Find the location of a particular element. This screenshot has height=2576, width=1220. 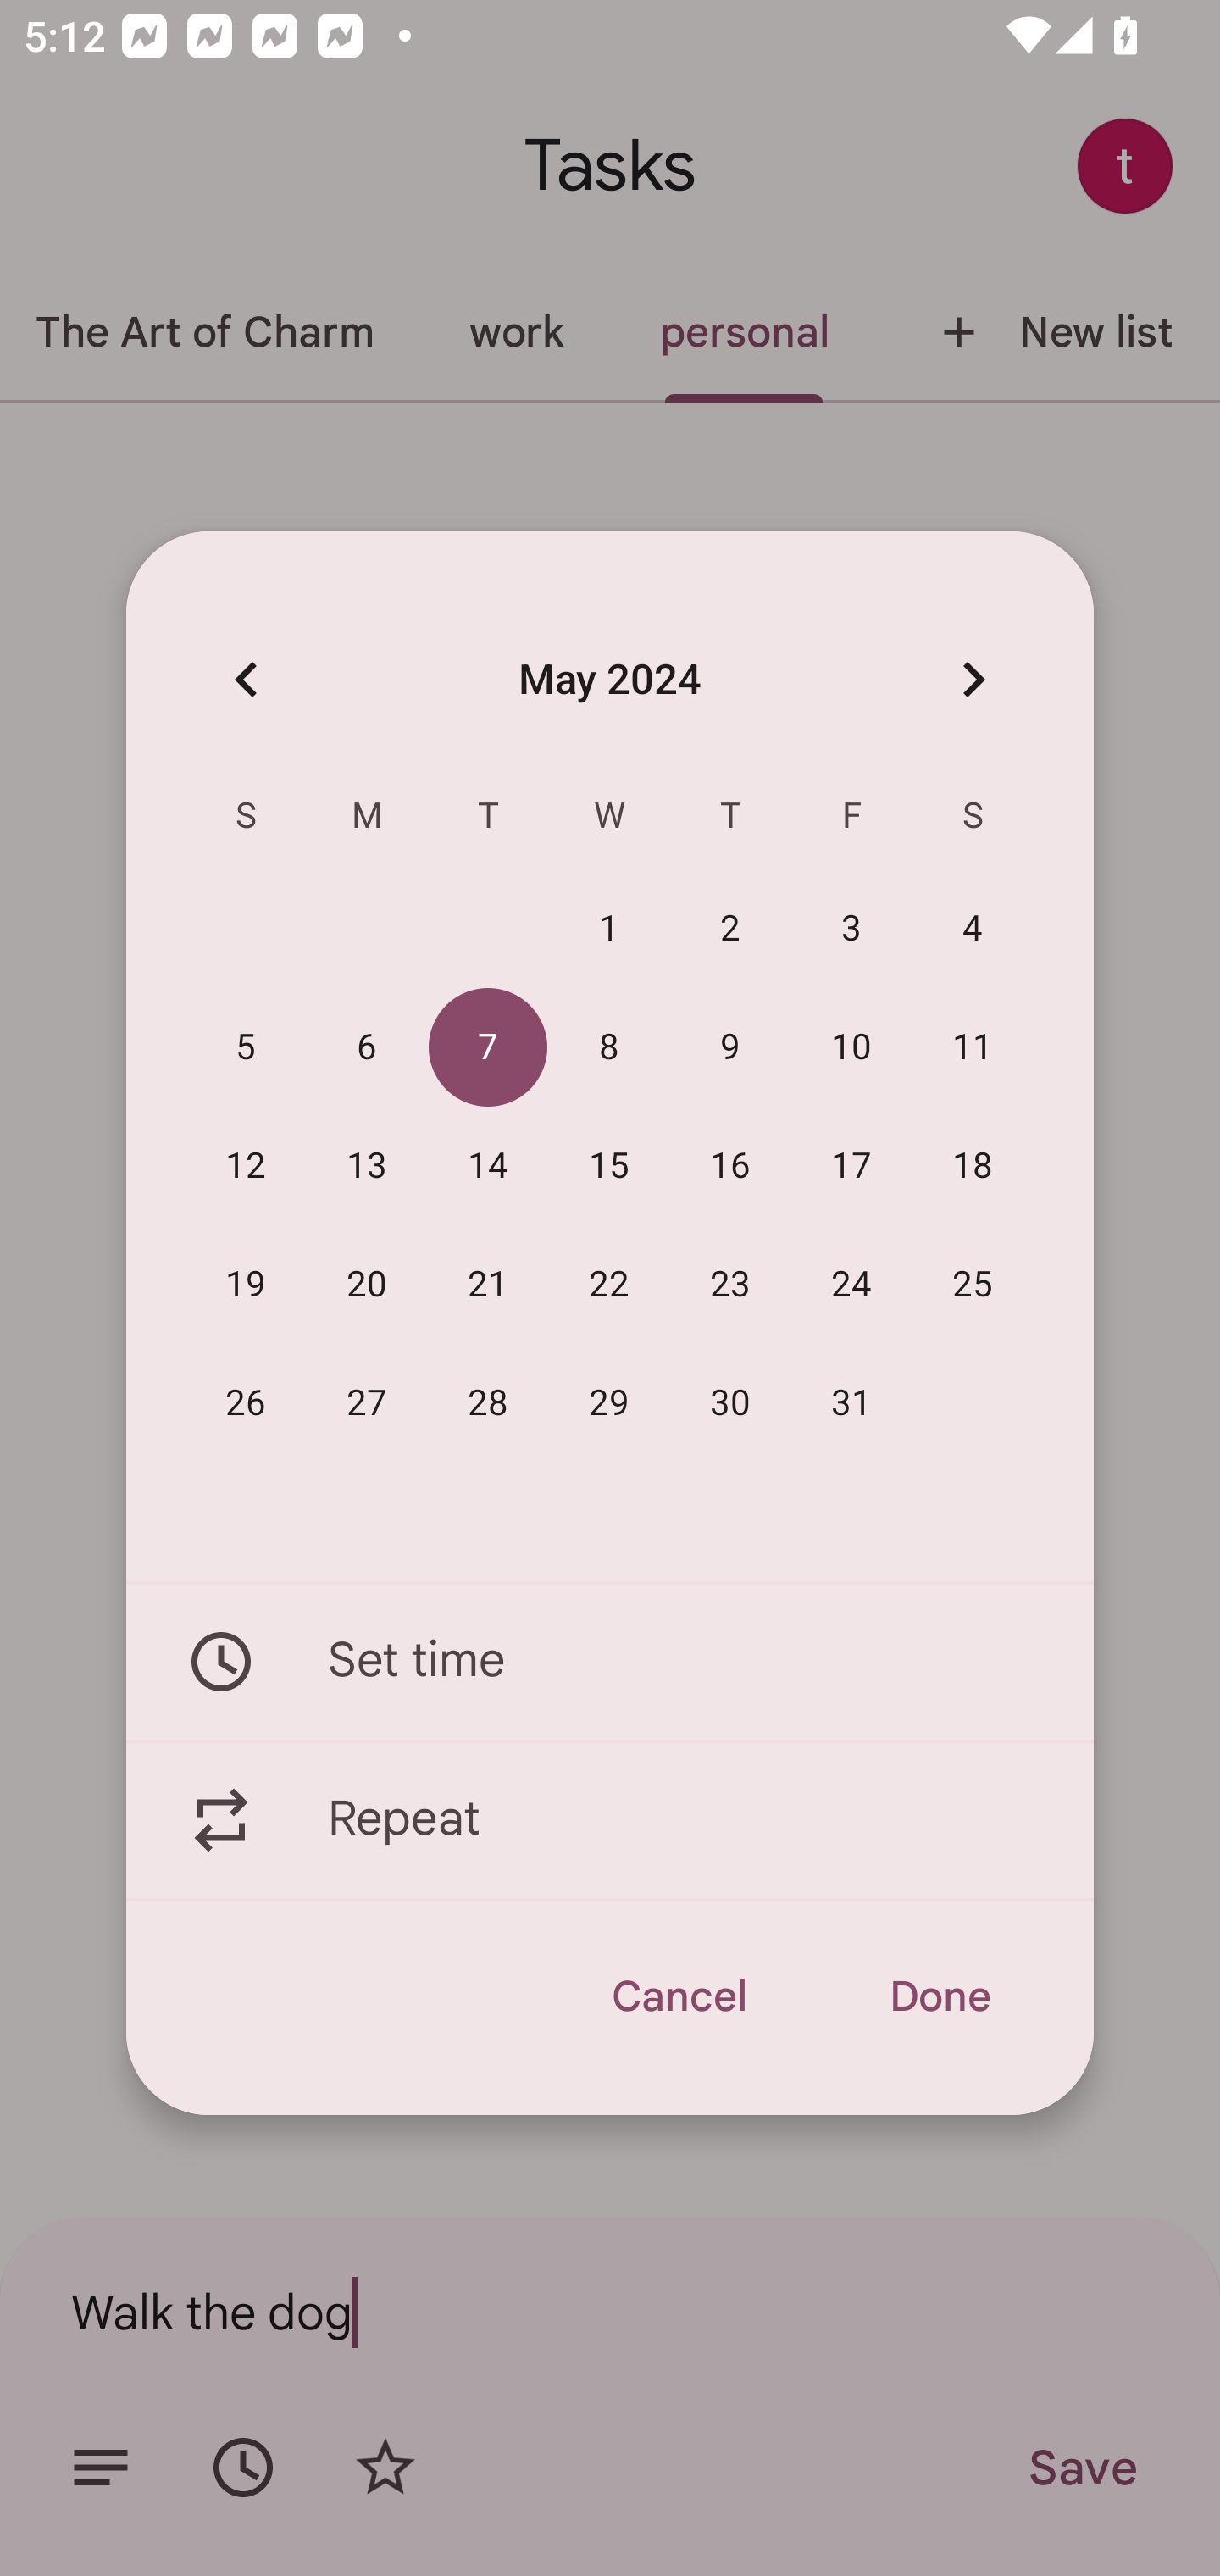

19 19 May 2024 is located at coordinates (246, 1285).